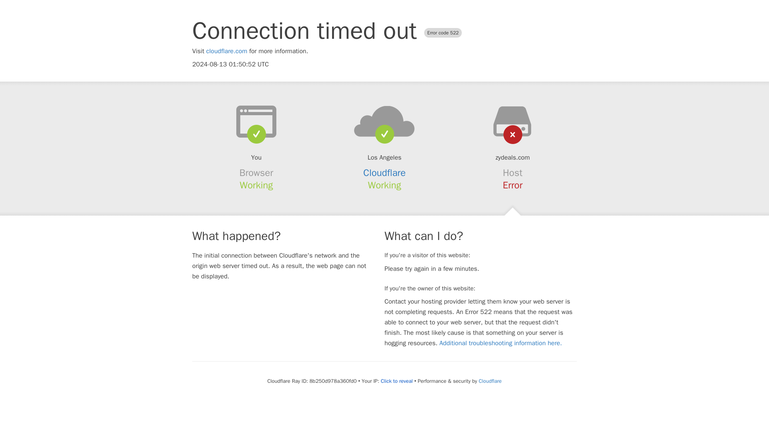  I want to click on cloudflare.com, so click(227, 51).